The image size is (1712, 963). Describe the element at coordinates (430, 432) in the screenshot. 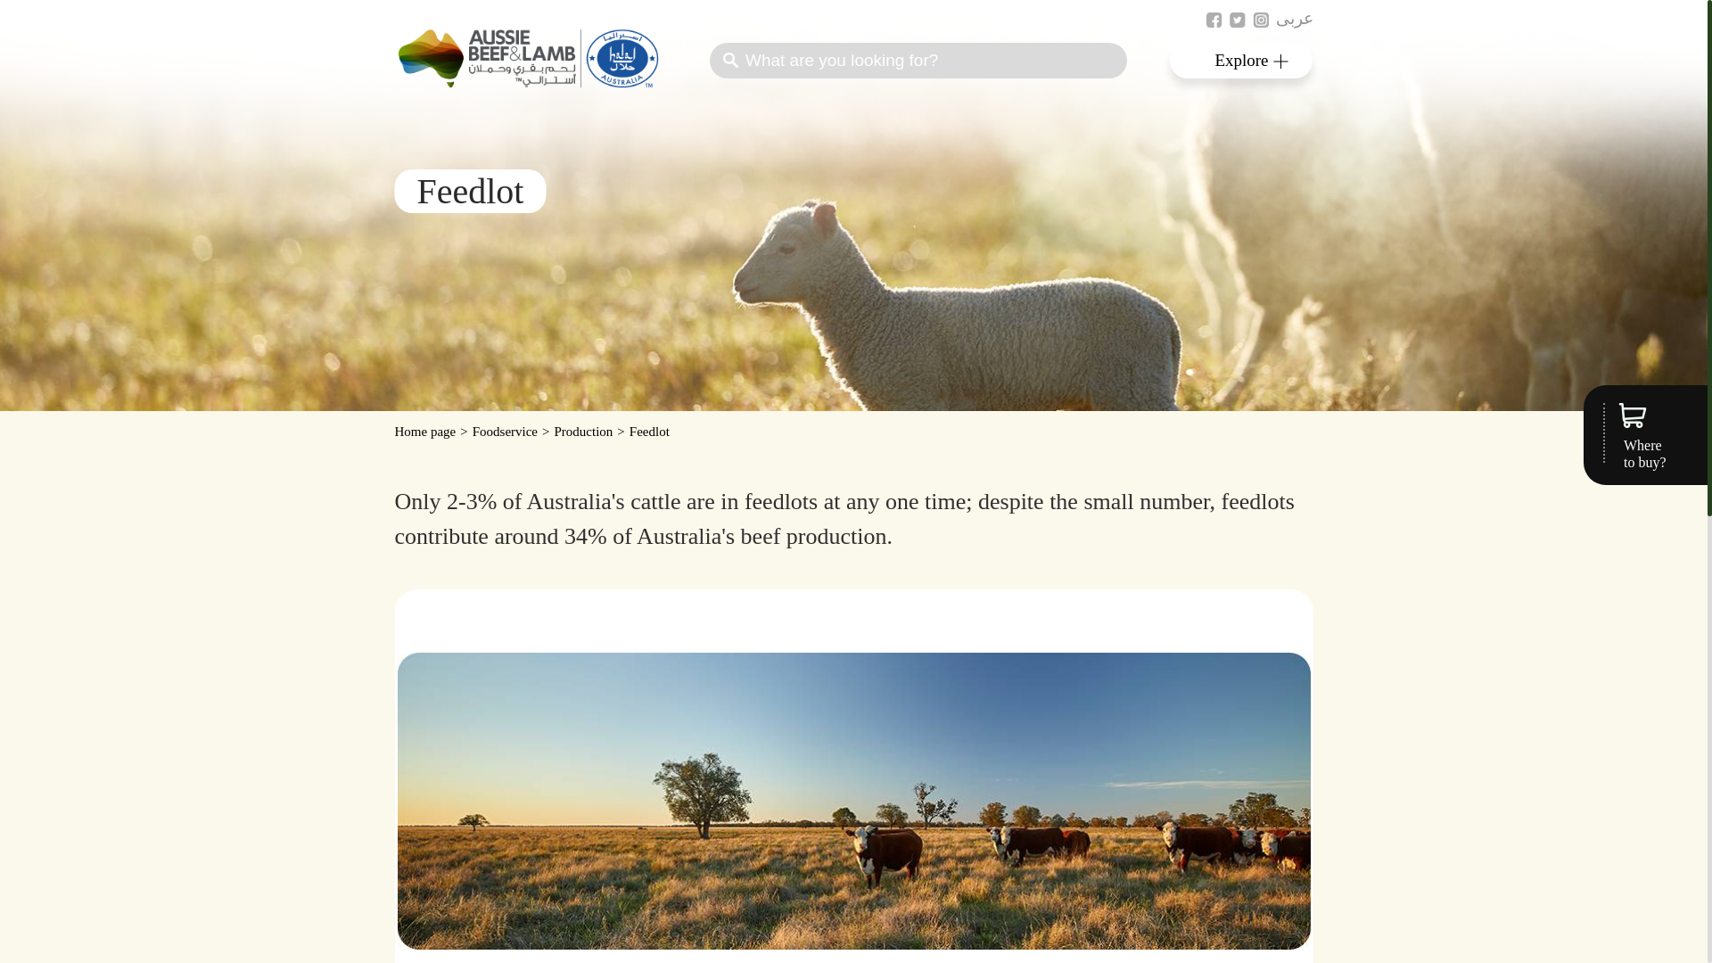

I see `Home page` at that location.